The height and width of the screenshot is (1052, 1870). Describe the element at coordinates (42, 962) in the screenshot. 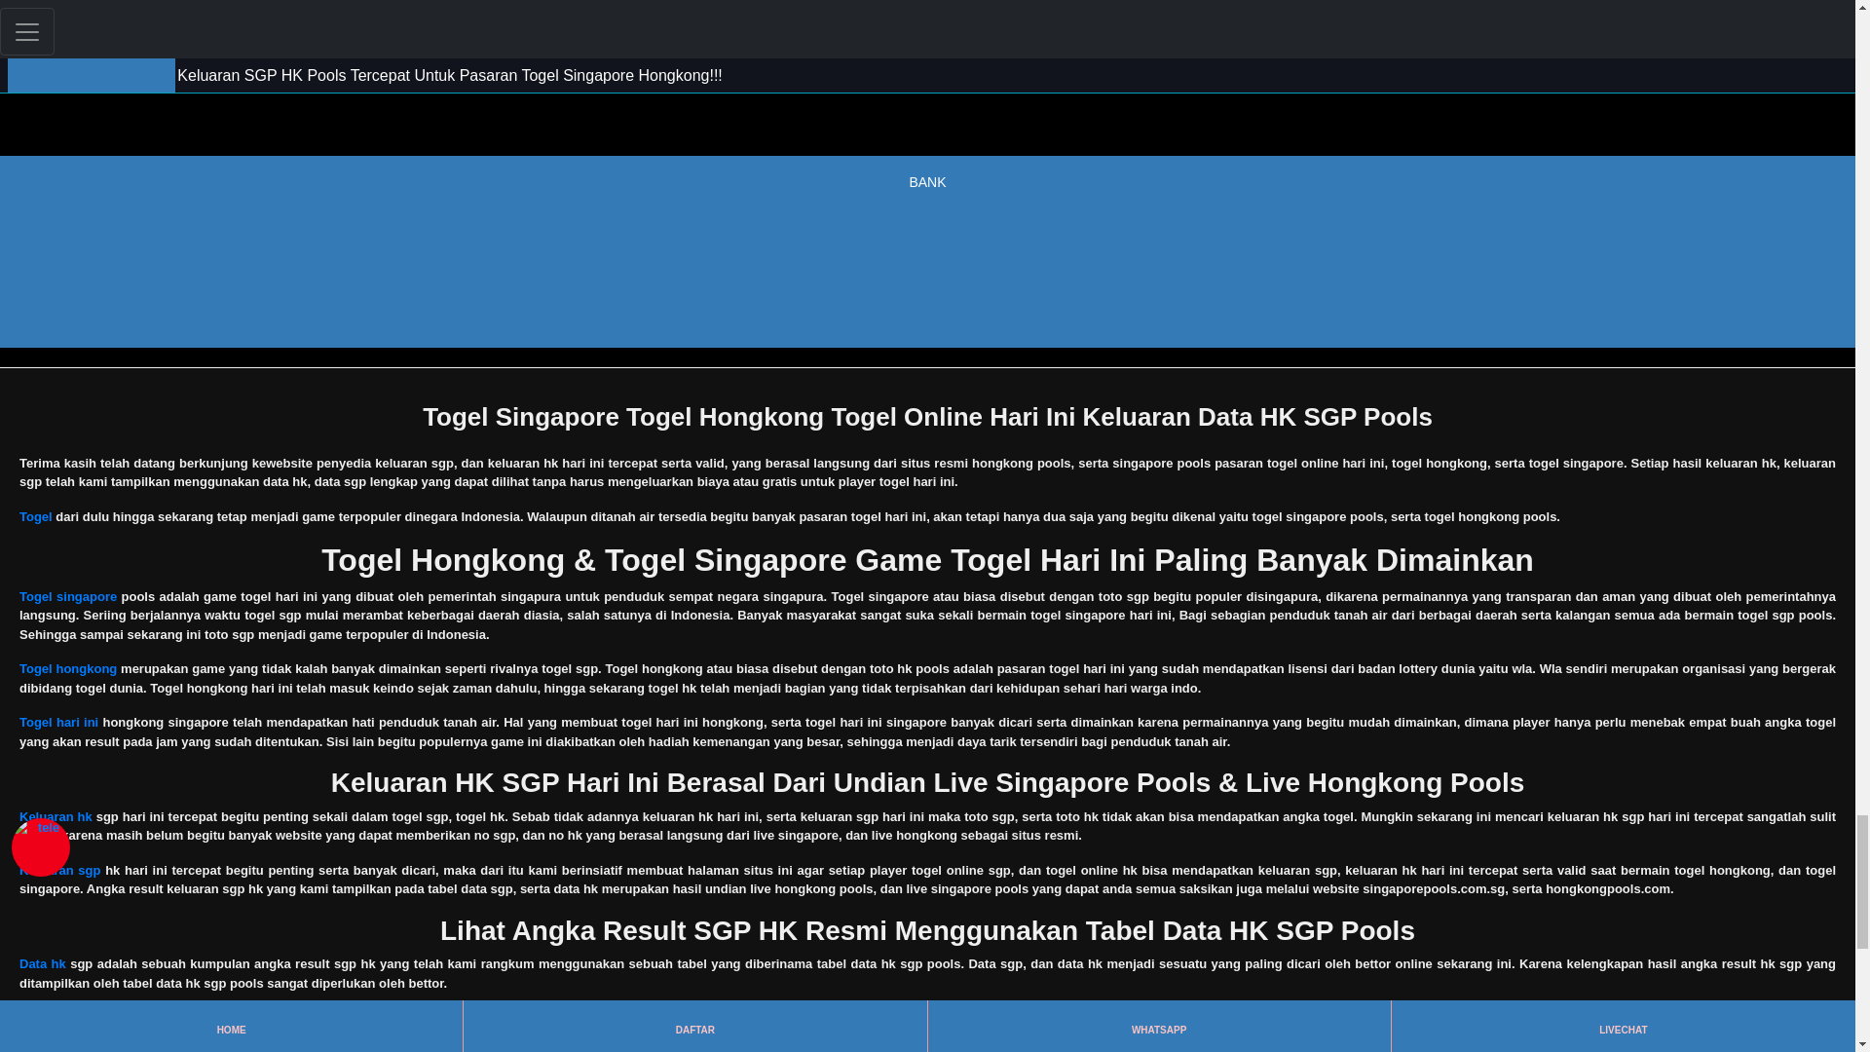

I see `Data hk` at that location.